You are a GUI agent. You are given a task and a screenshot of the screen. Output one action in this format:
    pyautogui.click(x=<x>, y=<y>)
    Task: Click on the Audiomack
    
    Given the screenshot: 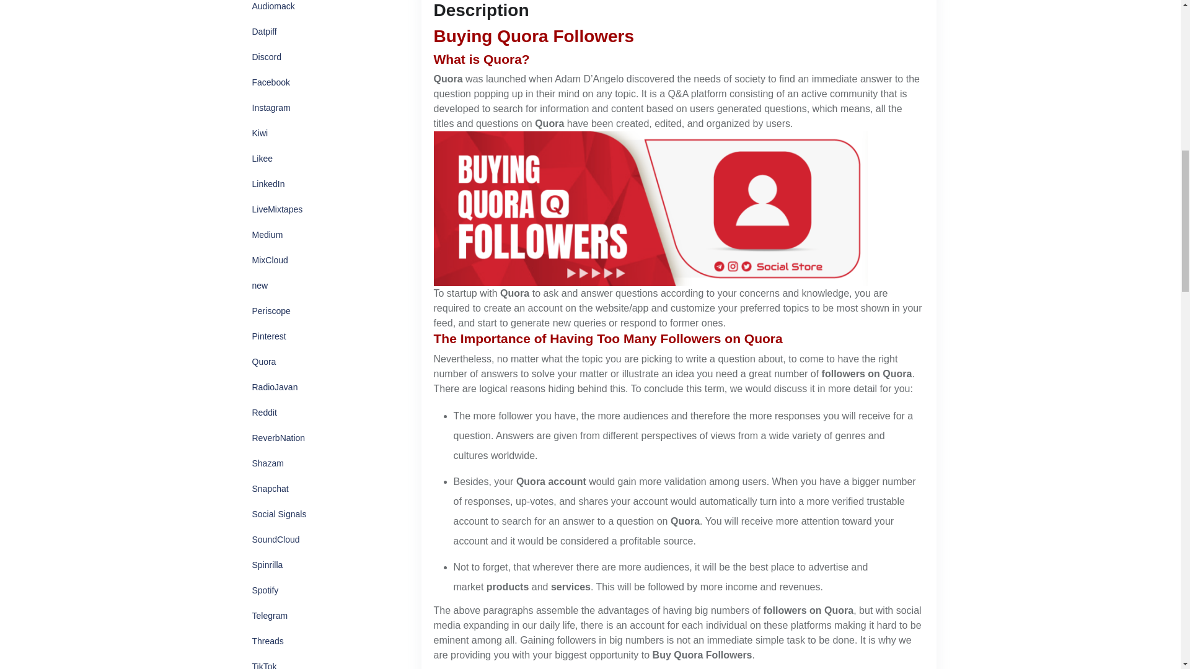 What is the action you would take?
    pyautogui.click(x=273, y=9)
    